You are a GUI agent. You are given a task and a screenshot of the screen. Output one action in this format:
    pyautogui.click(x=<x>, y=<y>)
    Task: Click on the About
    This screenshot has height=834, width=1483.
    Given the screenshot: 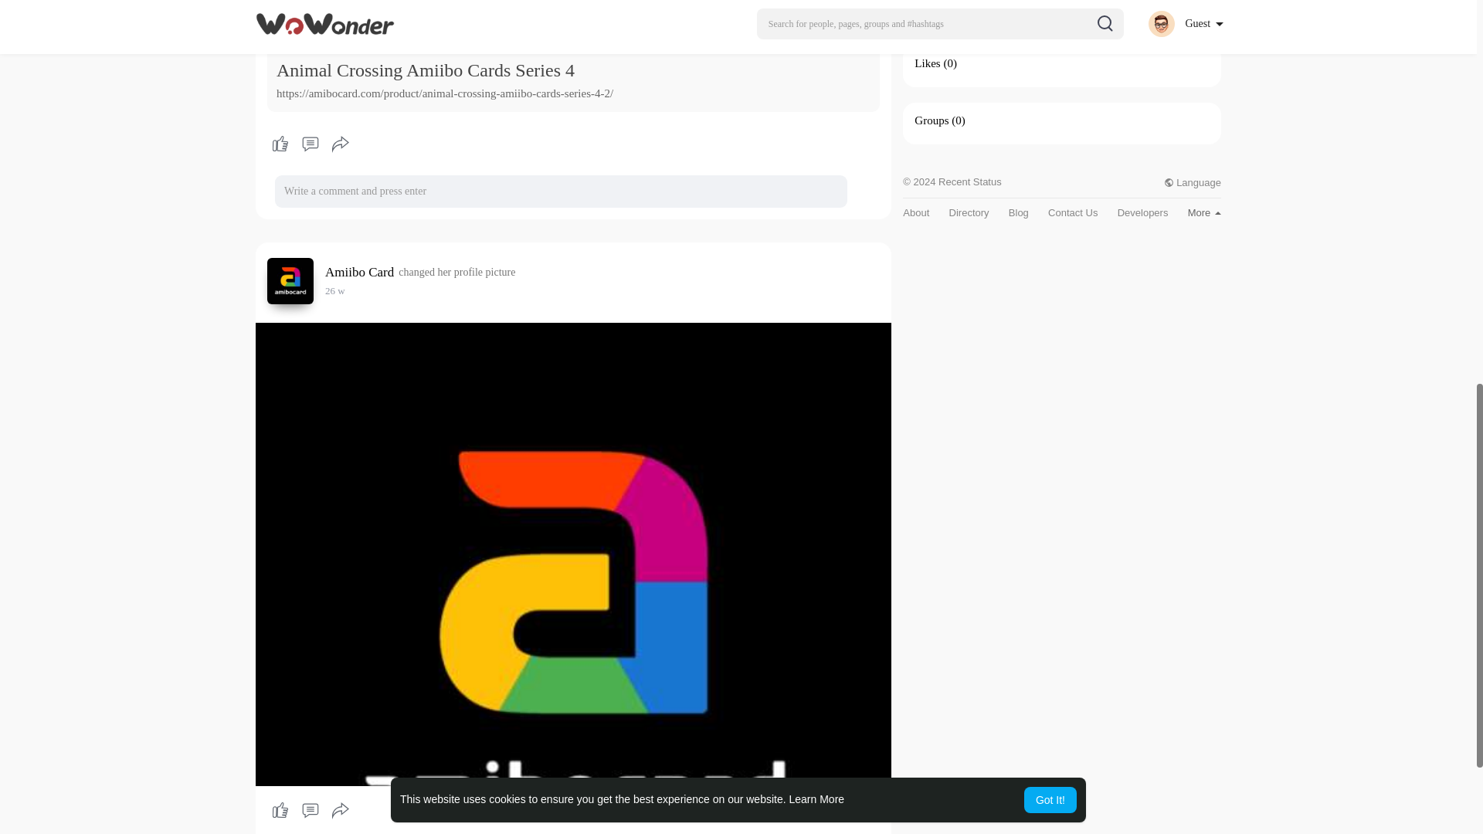 What is the action you would take?
    pyautogui.click(x=916, y=212)
    